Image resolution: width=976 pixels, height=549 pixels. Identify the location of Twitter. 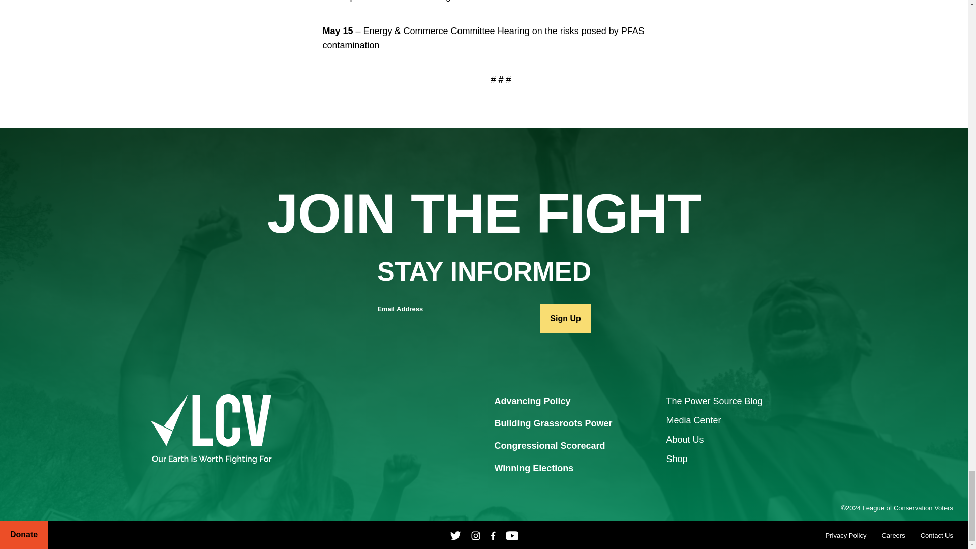
(455, 535).